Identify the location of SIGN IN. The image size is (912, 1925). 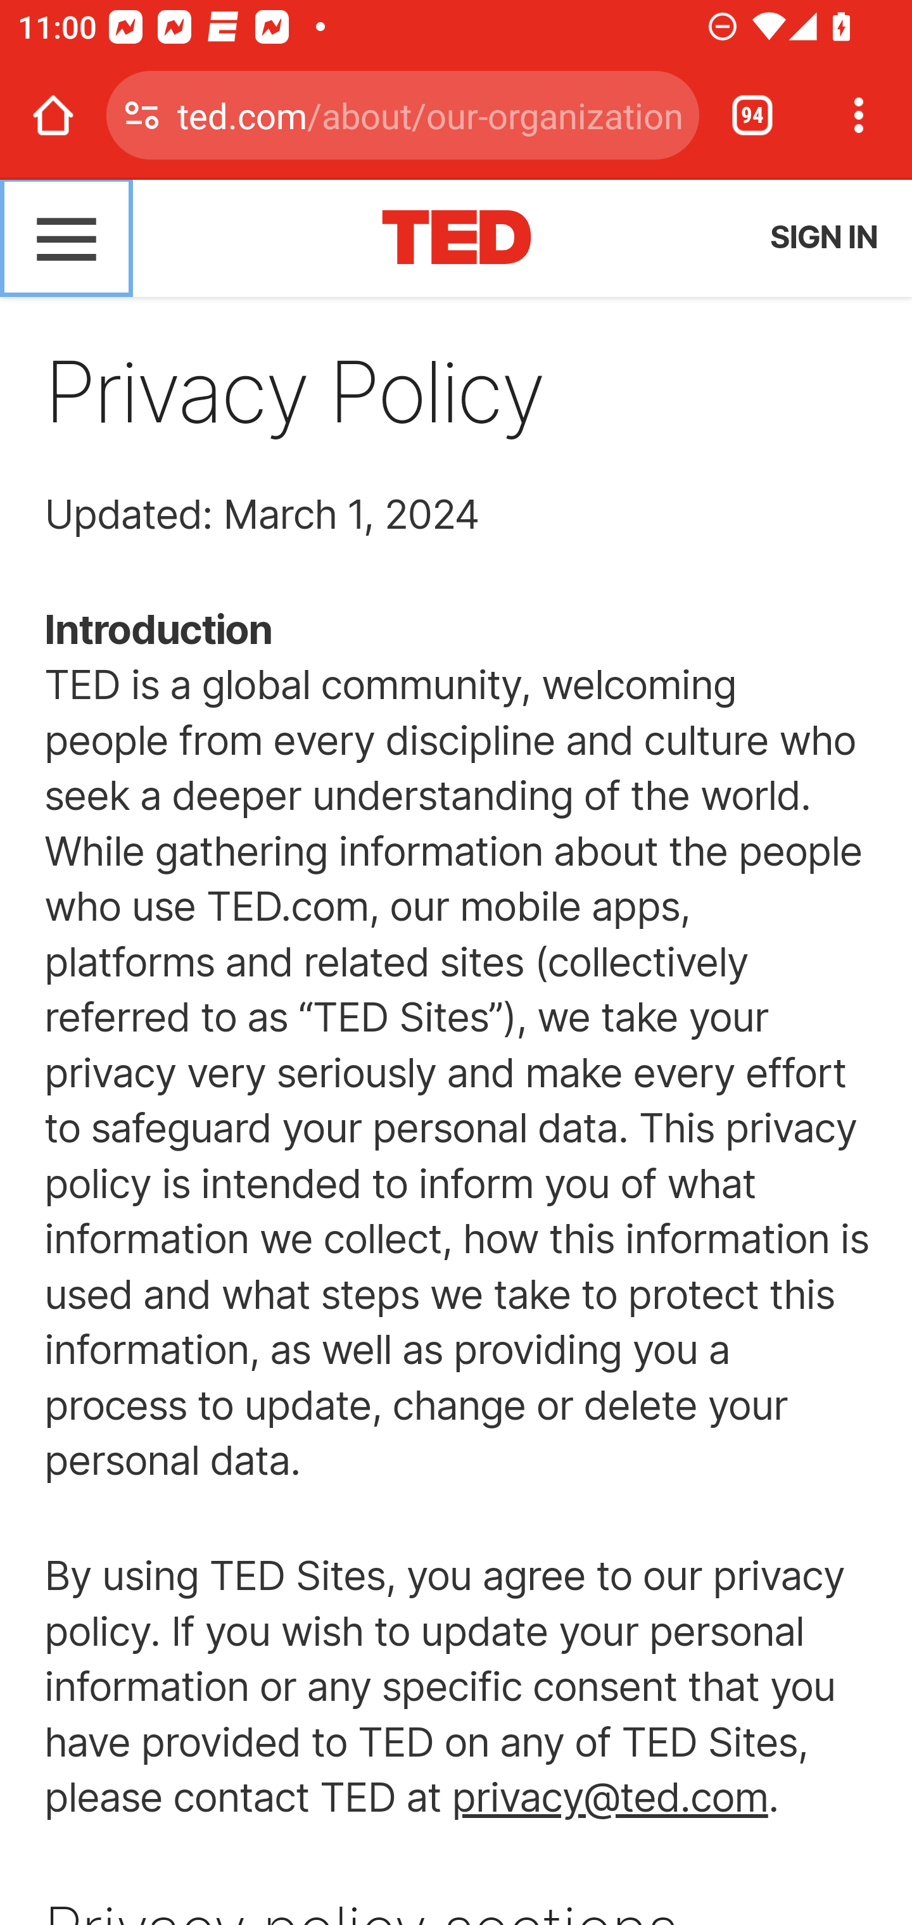
(822, 237).